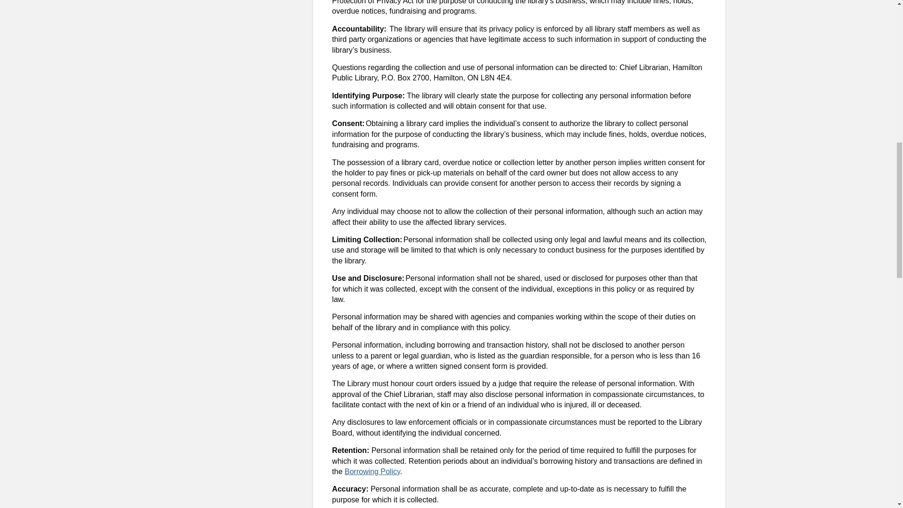 This screenshot has width=903, height=508. Describe the element at coordinates (372, 471) in the screenshot. I see `Borrowing Policy` at that location.